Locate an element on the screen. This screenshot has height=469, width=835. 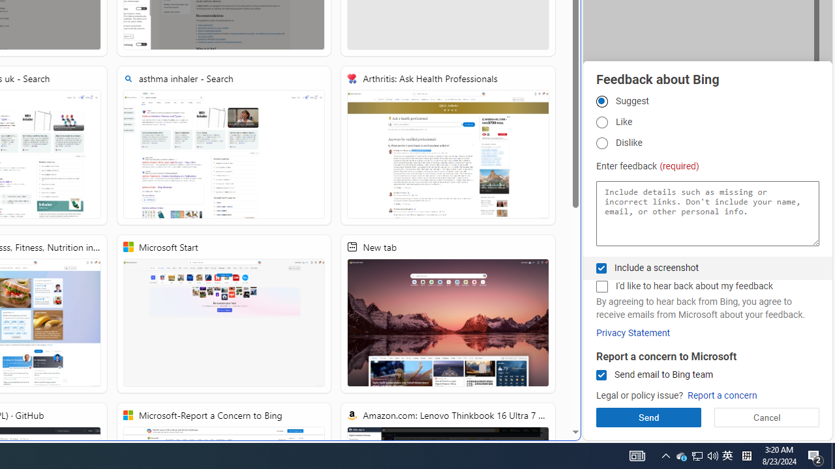
Include a screenshot is located at coordinates (601, 268).